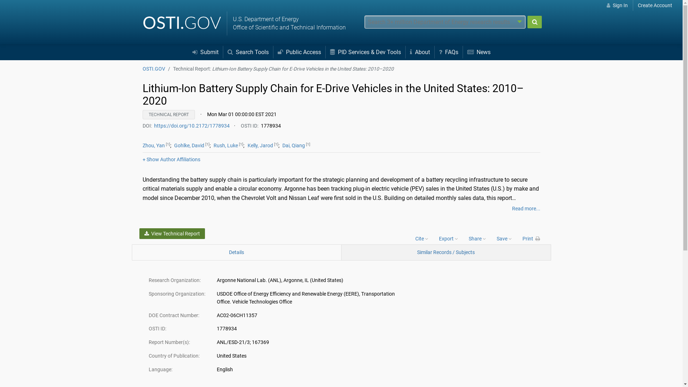 The image size is (688, 387). Describe the element at coordinates (420, 52) in the screenshot. I see `About` at that location.